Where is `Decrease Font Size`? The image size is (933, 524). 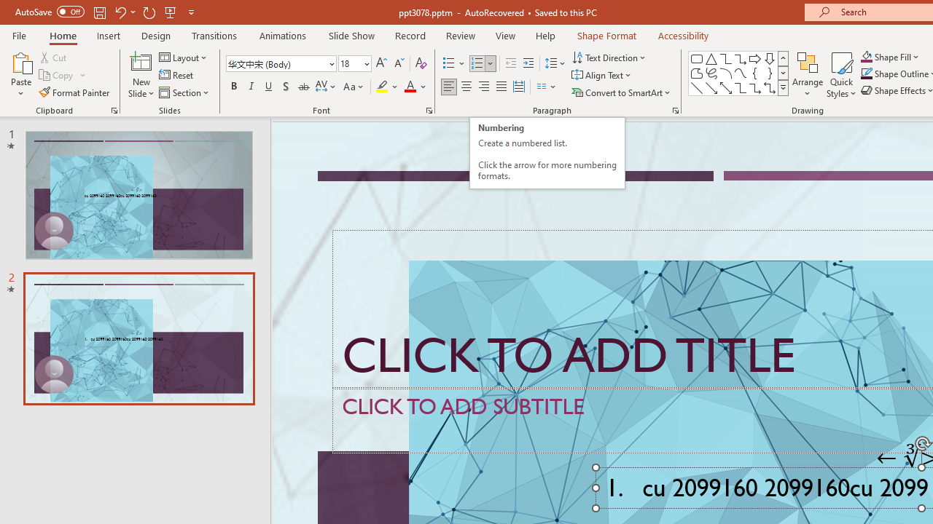
Decrease Font Size is located at coordinates (399, 64).